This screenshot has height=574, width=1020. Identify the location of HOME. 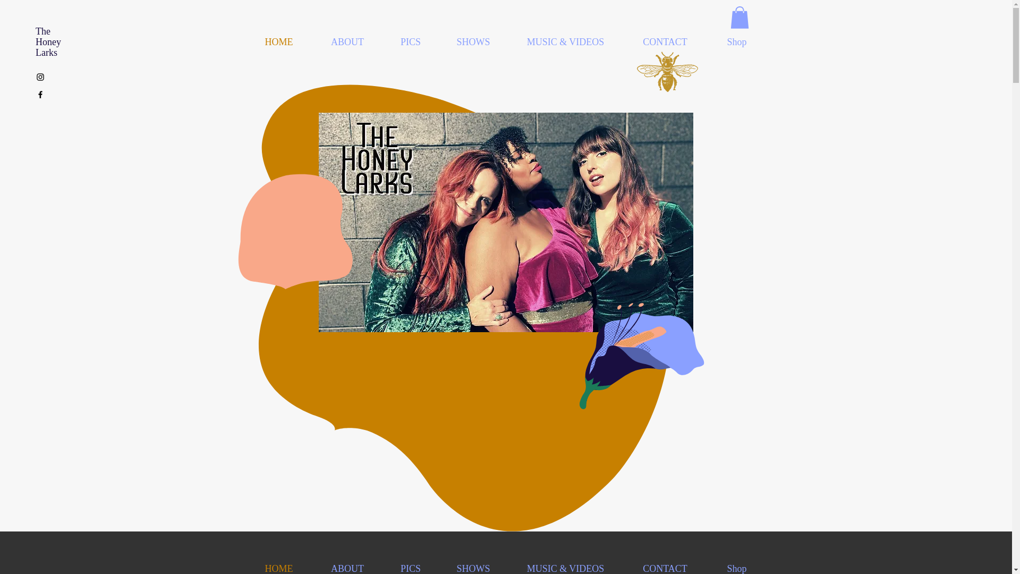
(278, 564).